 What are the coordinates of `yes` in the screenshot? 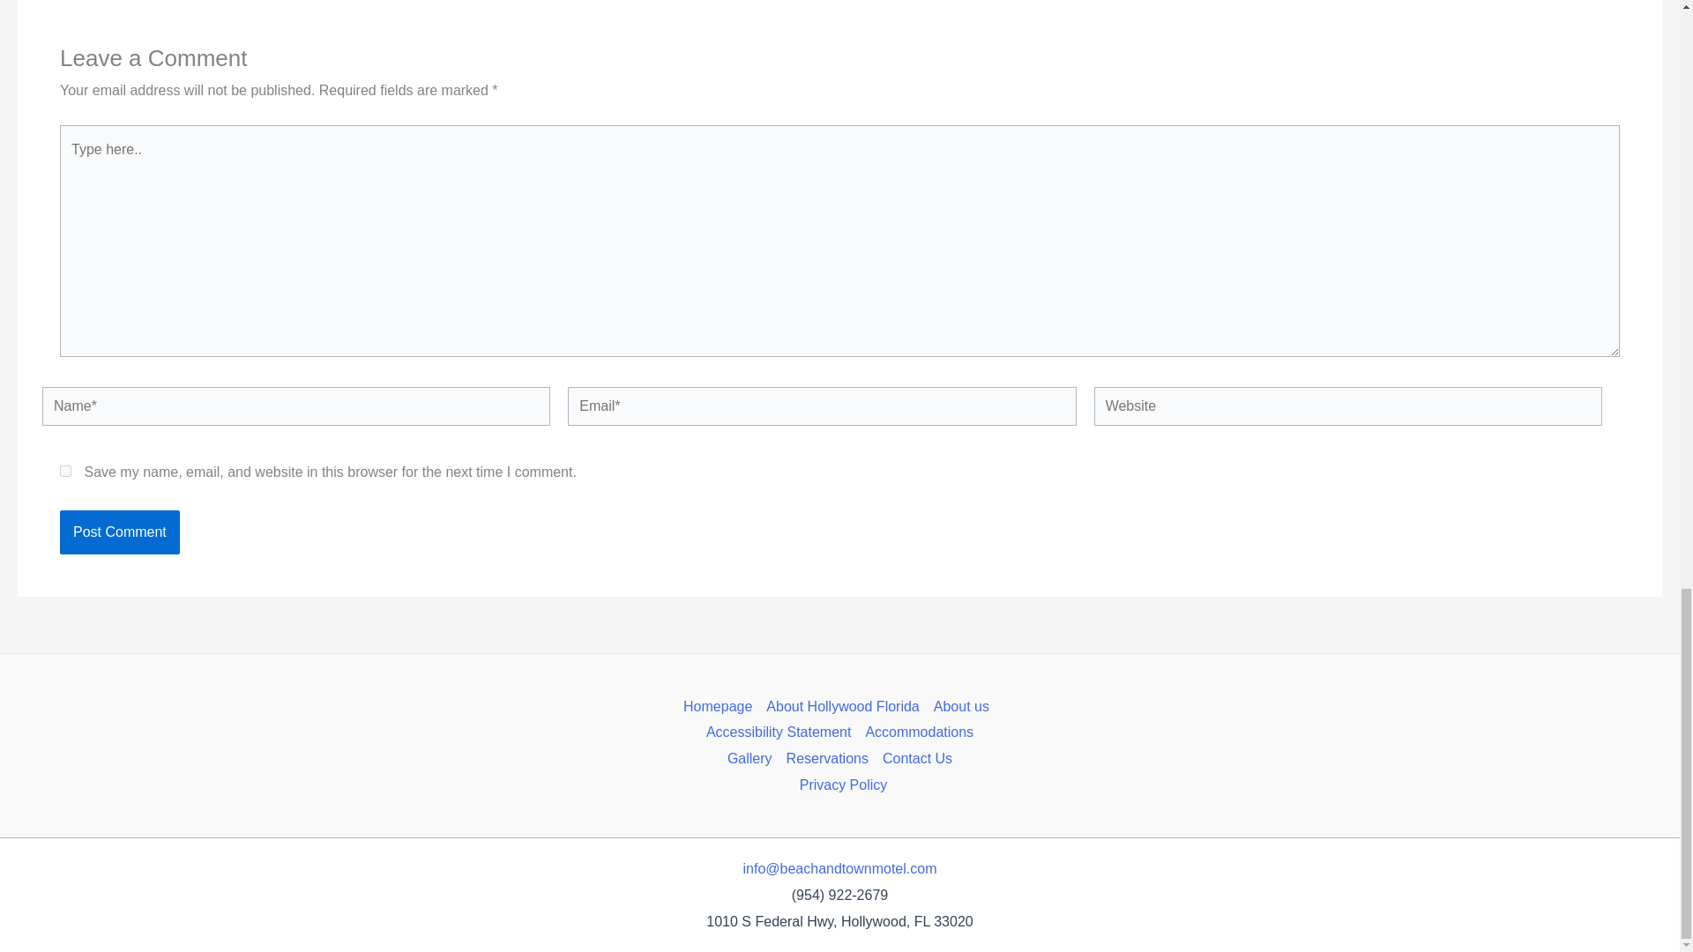 It's located at (65, 471).